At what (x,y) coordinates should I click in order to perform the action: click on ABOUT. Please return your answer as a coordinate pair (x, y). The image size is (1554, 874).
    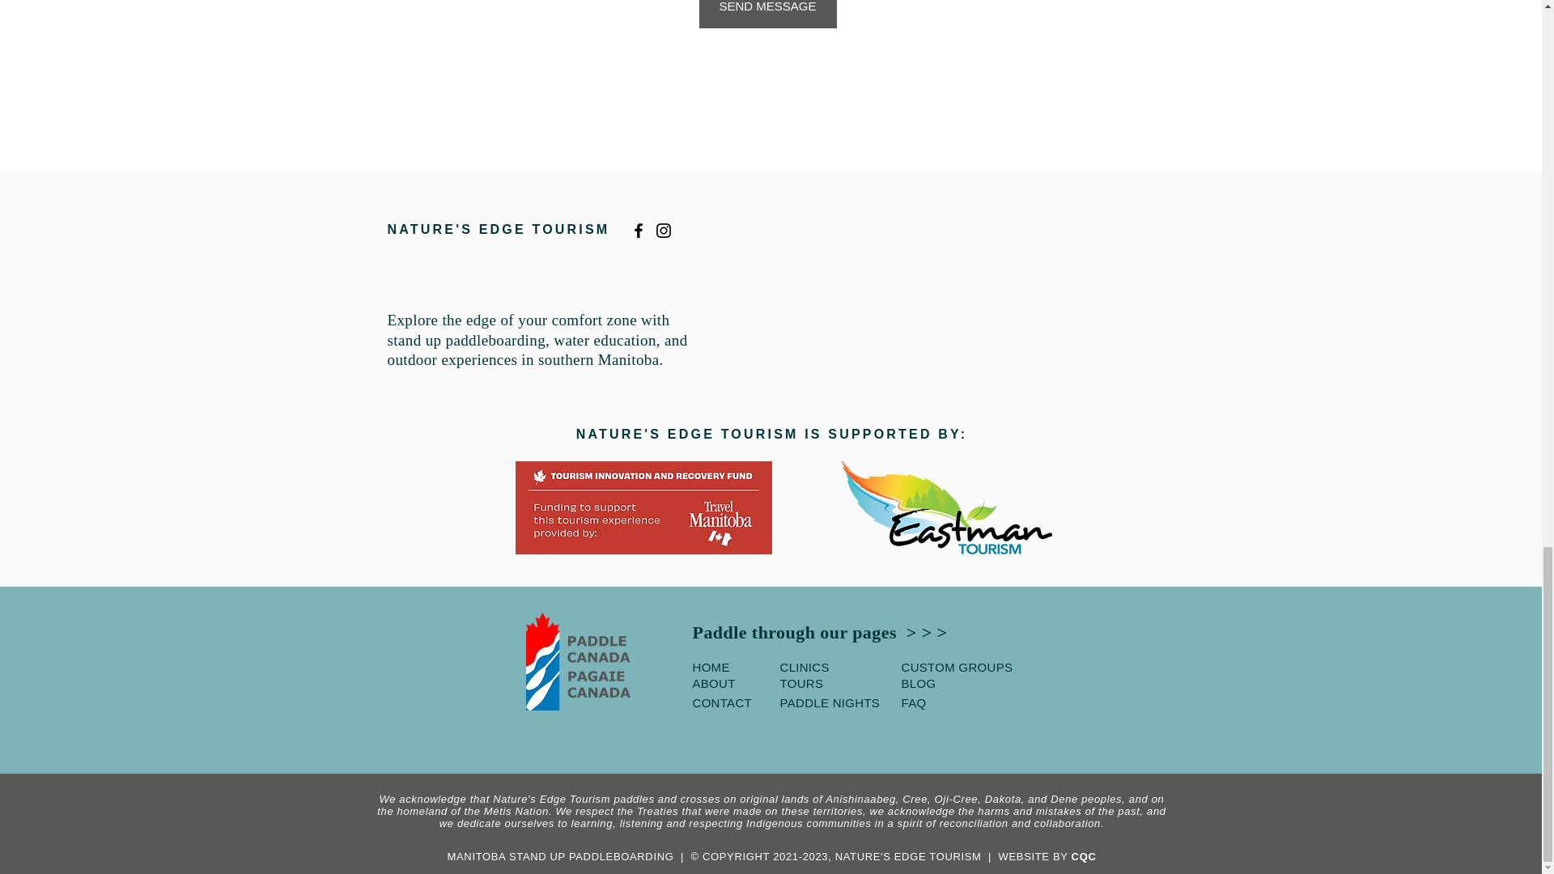
    Looking at the image, I should click on (714, 683).